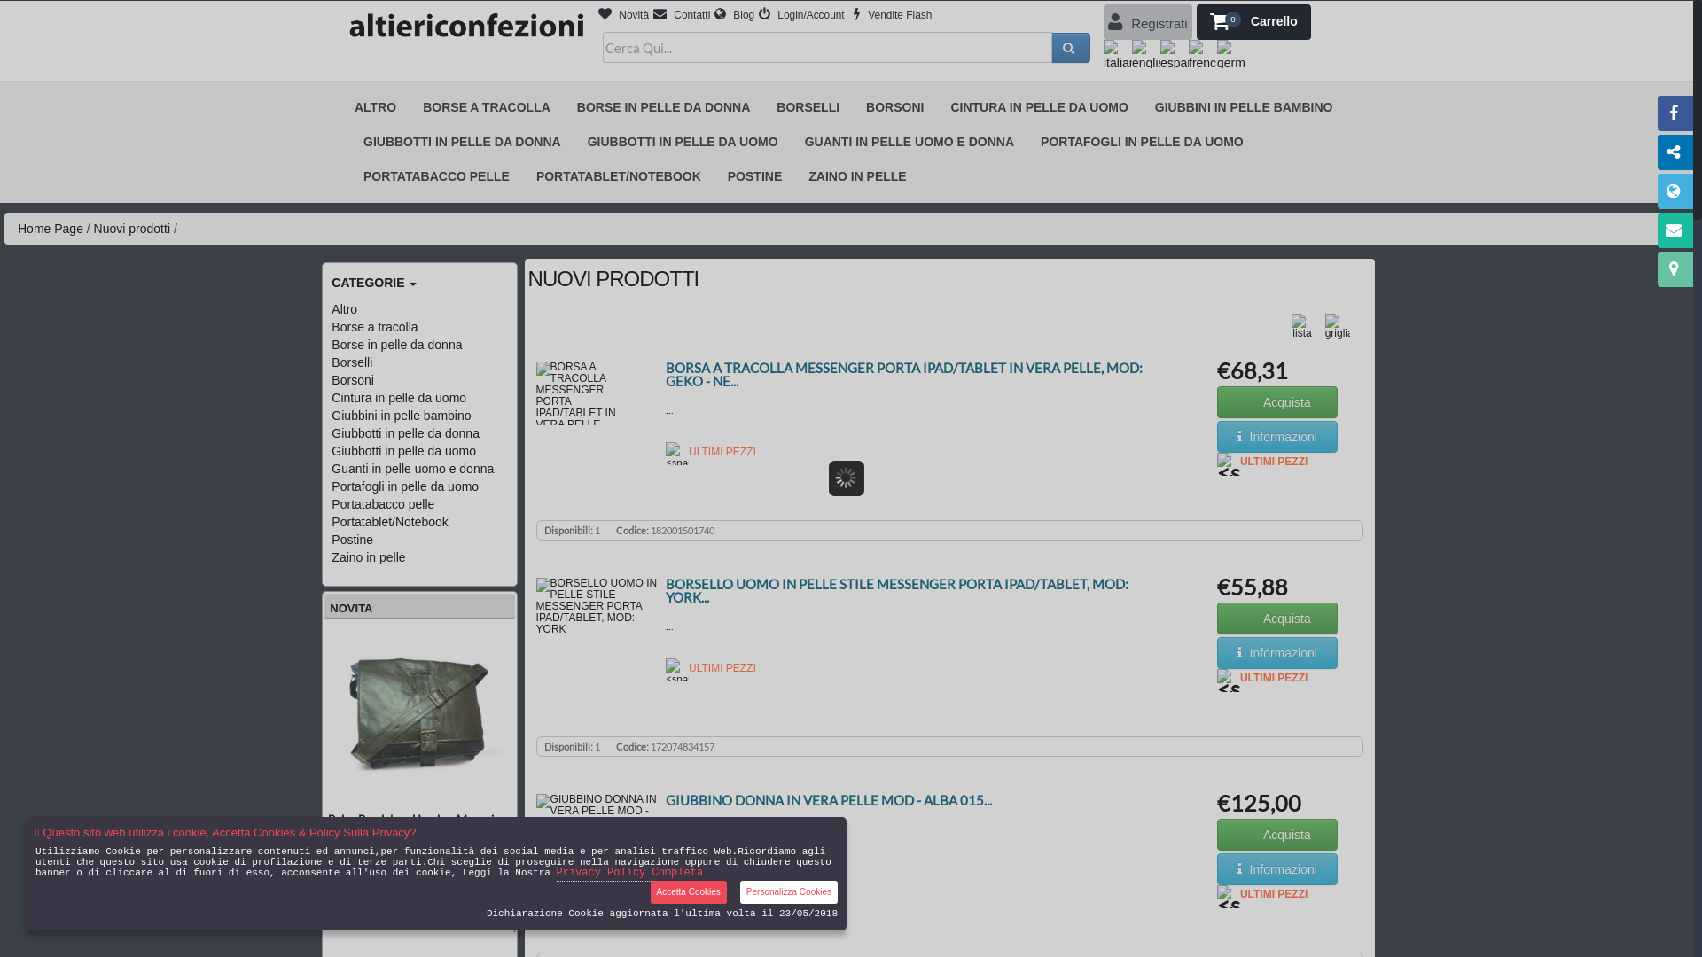  What do you see at coordinates (1277, 614) in the screenshot?
I see `Acquista` at bounding box center [1277, 614].